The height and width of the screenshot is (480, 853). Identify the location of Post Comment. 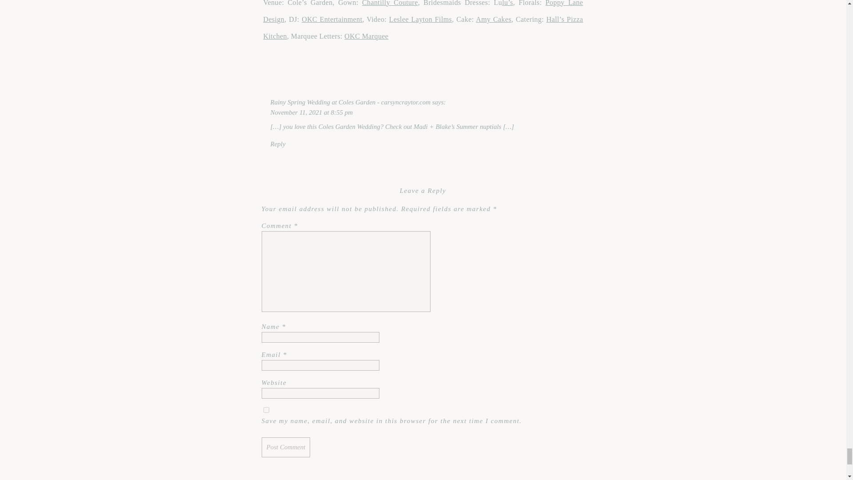
(285, 447).